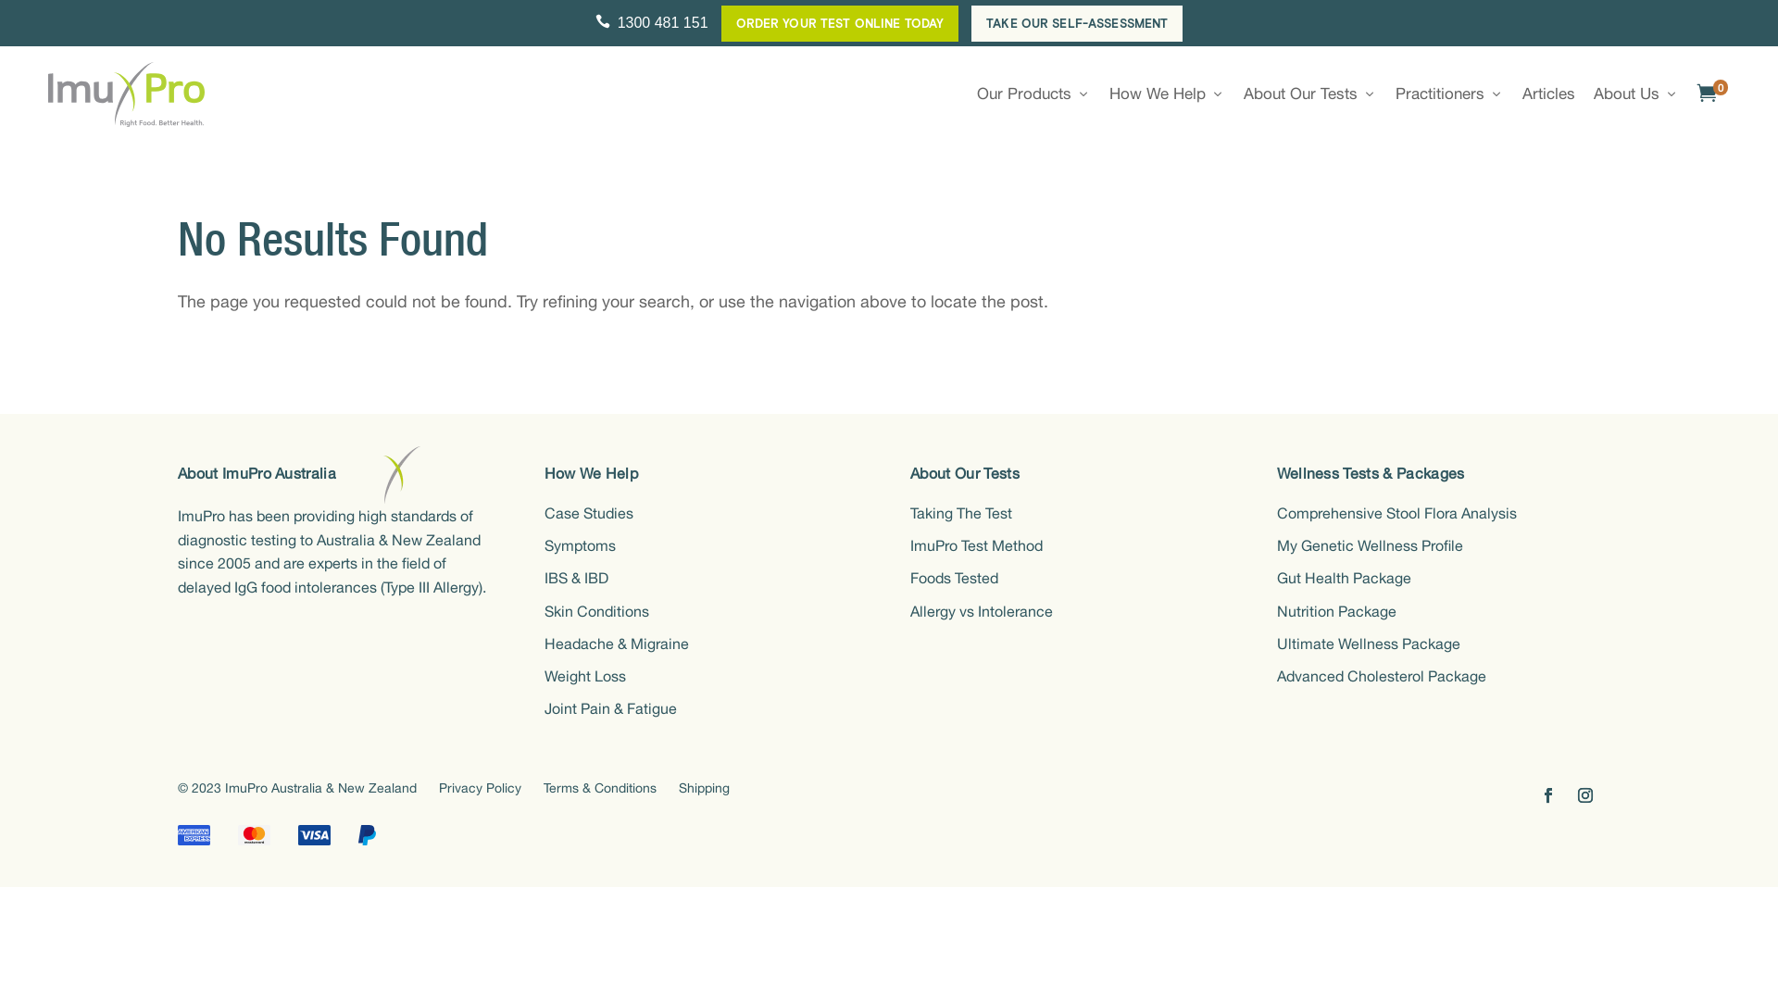 The image size is (1778, 1000). I want to click on Gut Health Package, so click(1345, 578).